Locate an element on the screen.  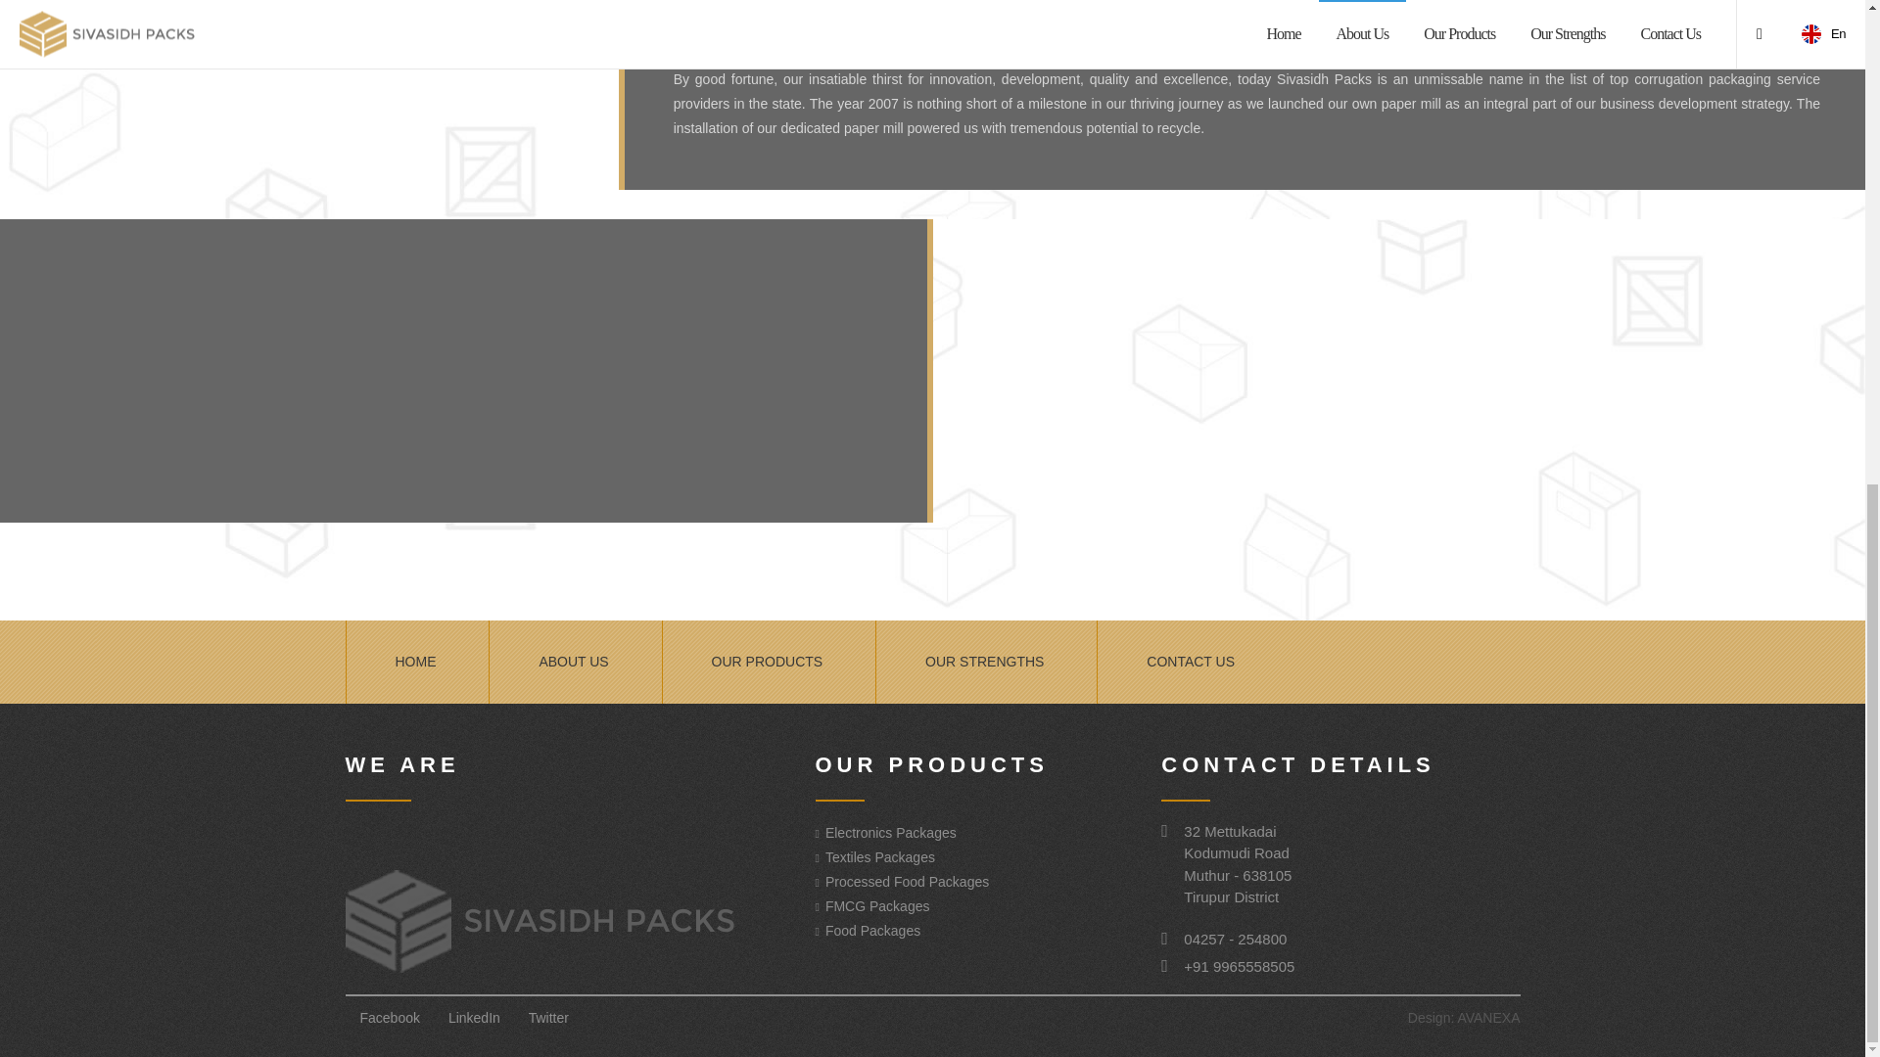
HOME is located at coordinates (415, 662).